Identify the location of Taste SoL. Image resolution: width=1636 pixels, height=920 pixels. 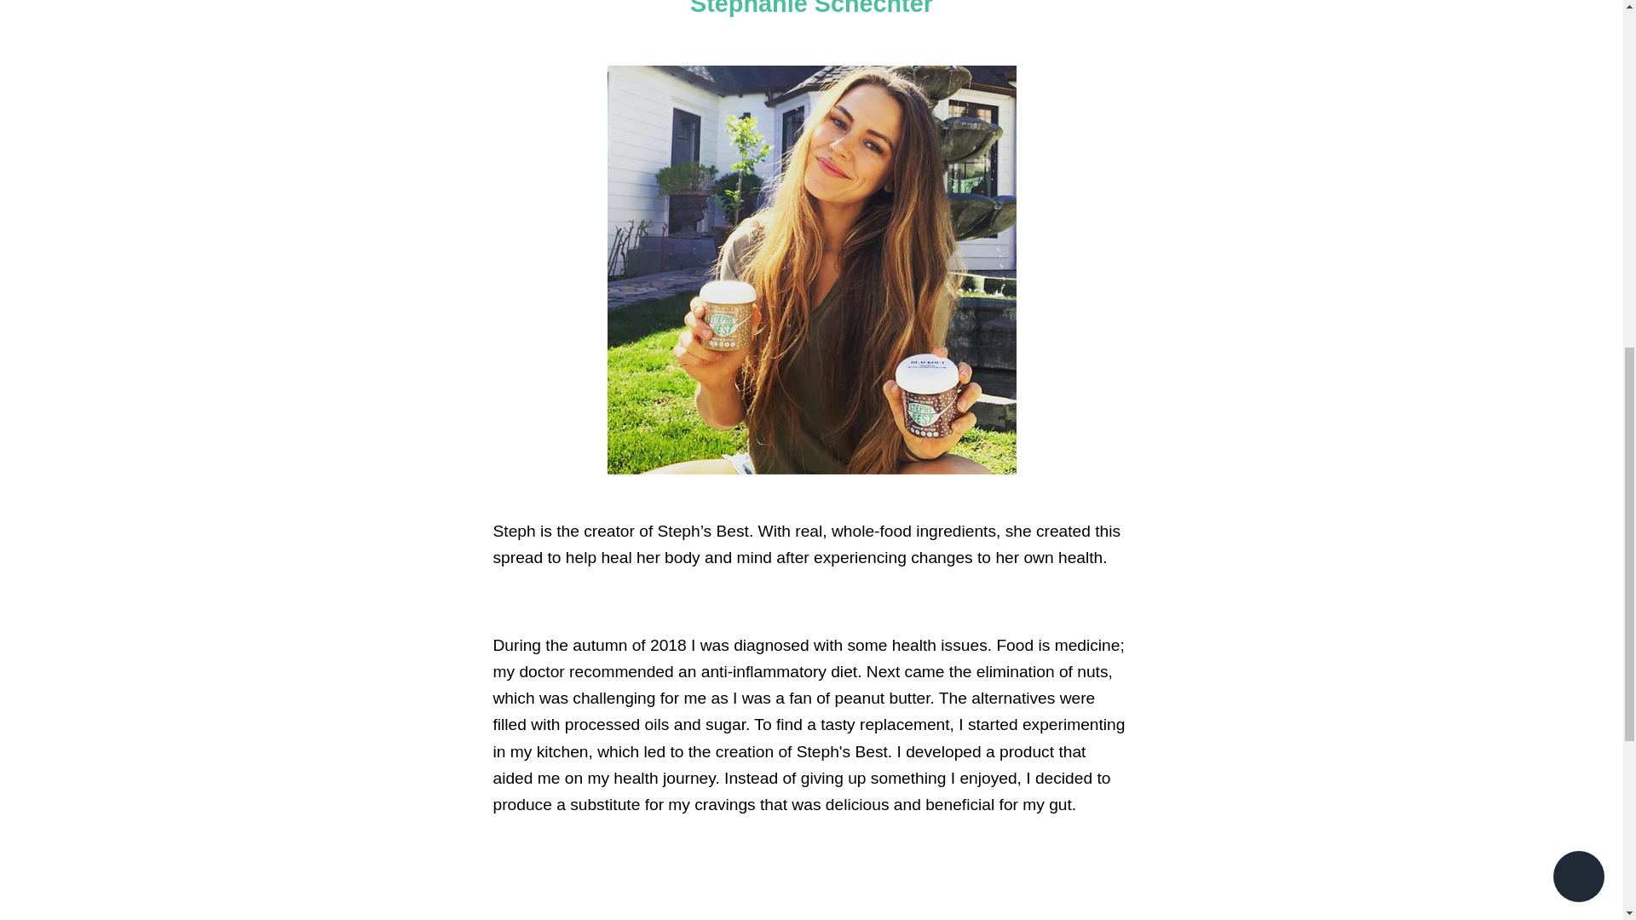
(864, 78).